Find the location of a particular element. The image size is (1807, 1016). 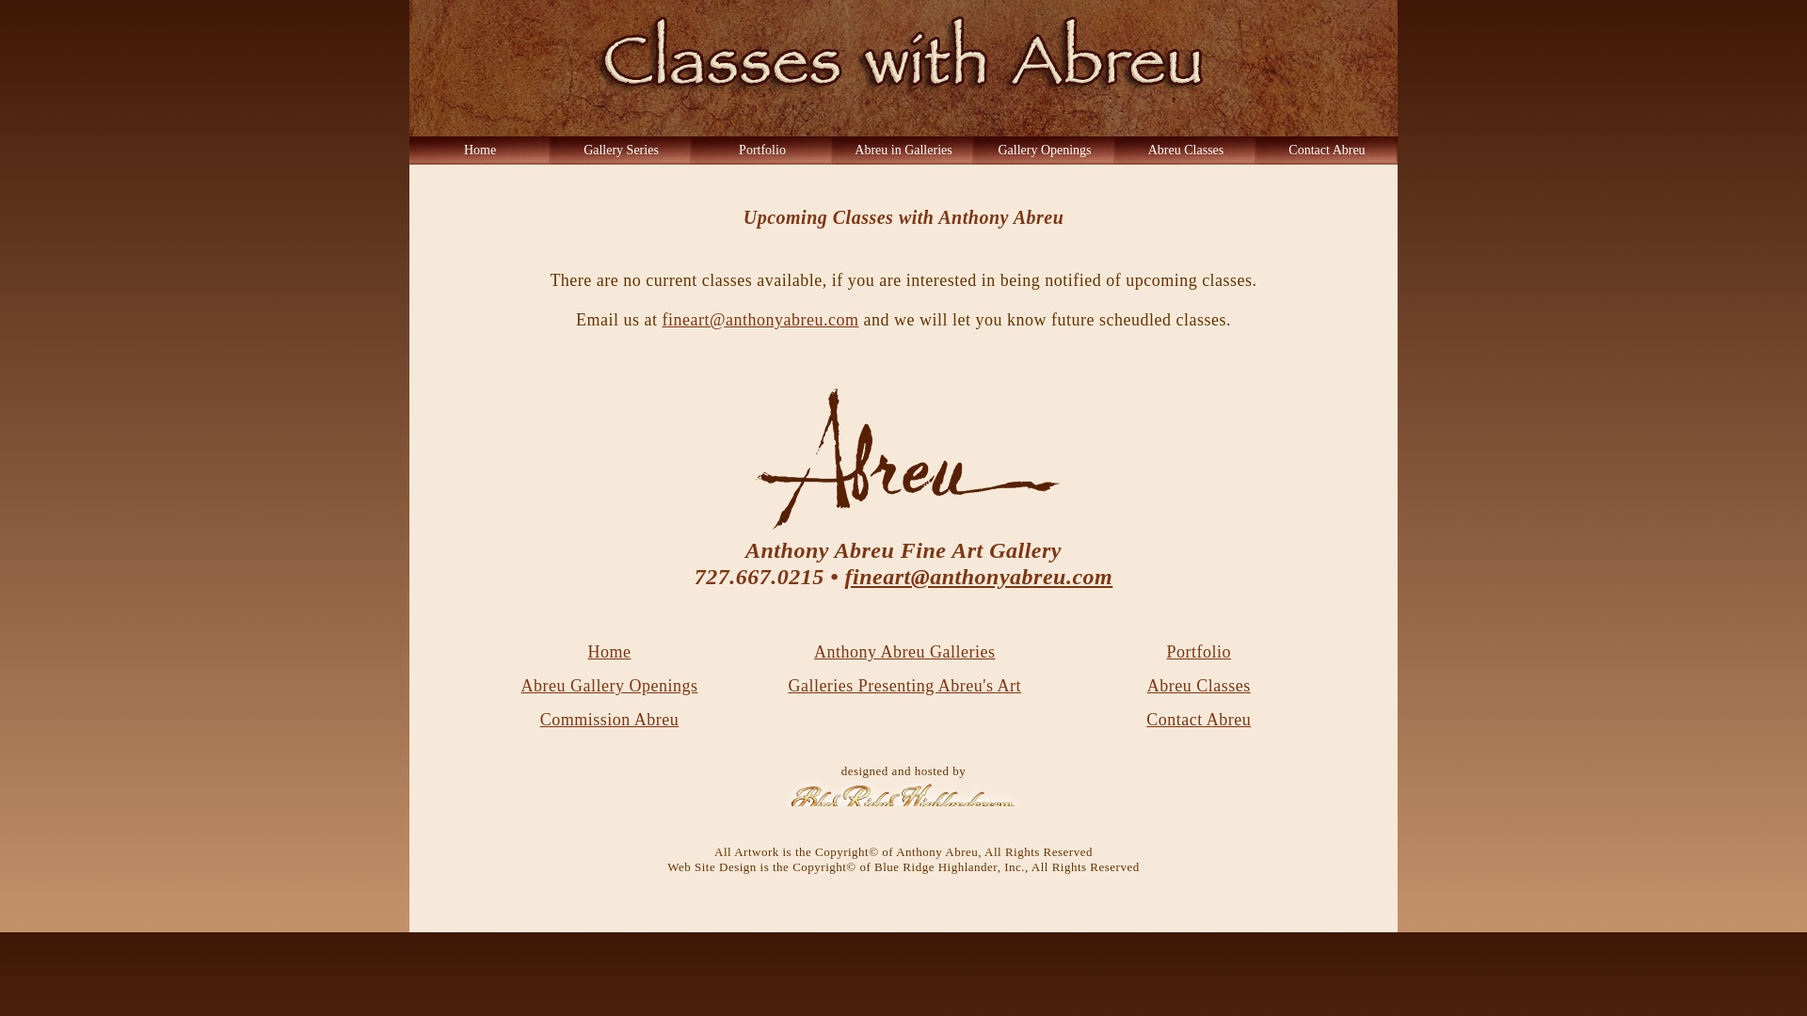

Classes is located at coordinates (1185, 150).